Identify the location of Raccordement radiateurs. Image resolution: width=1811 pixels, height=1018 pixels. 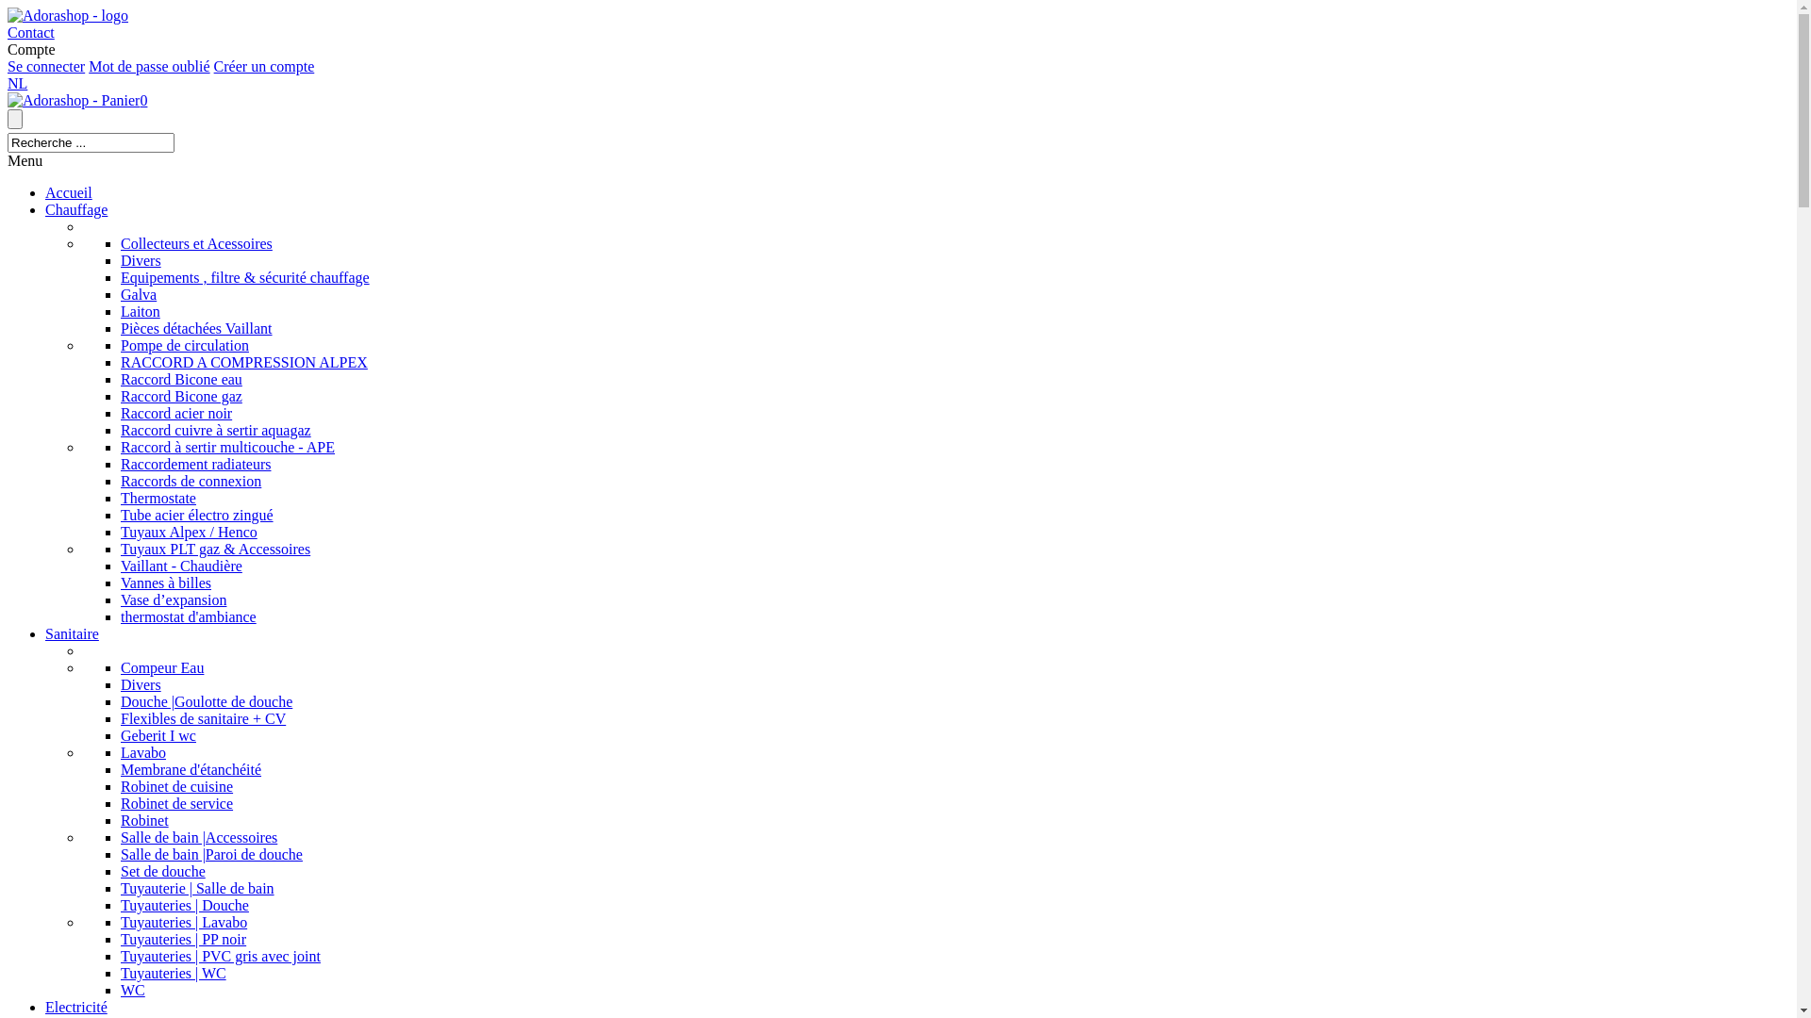
(196, 464).